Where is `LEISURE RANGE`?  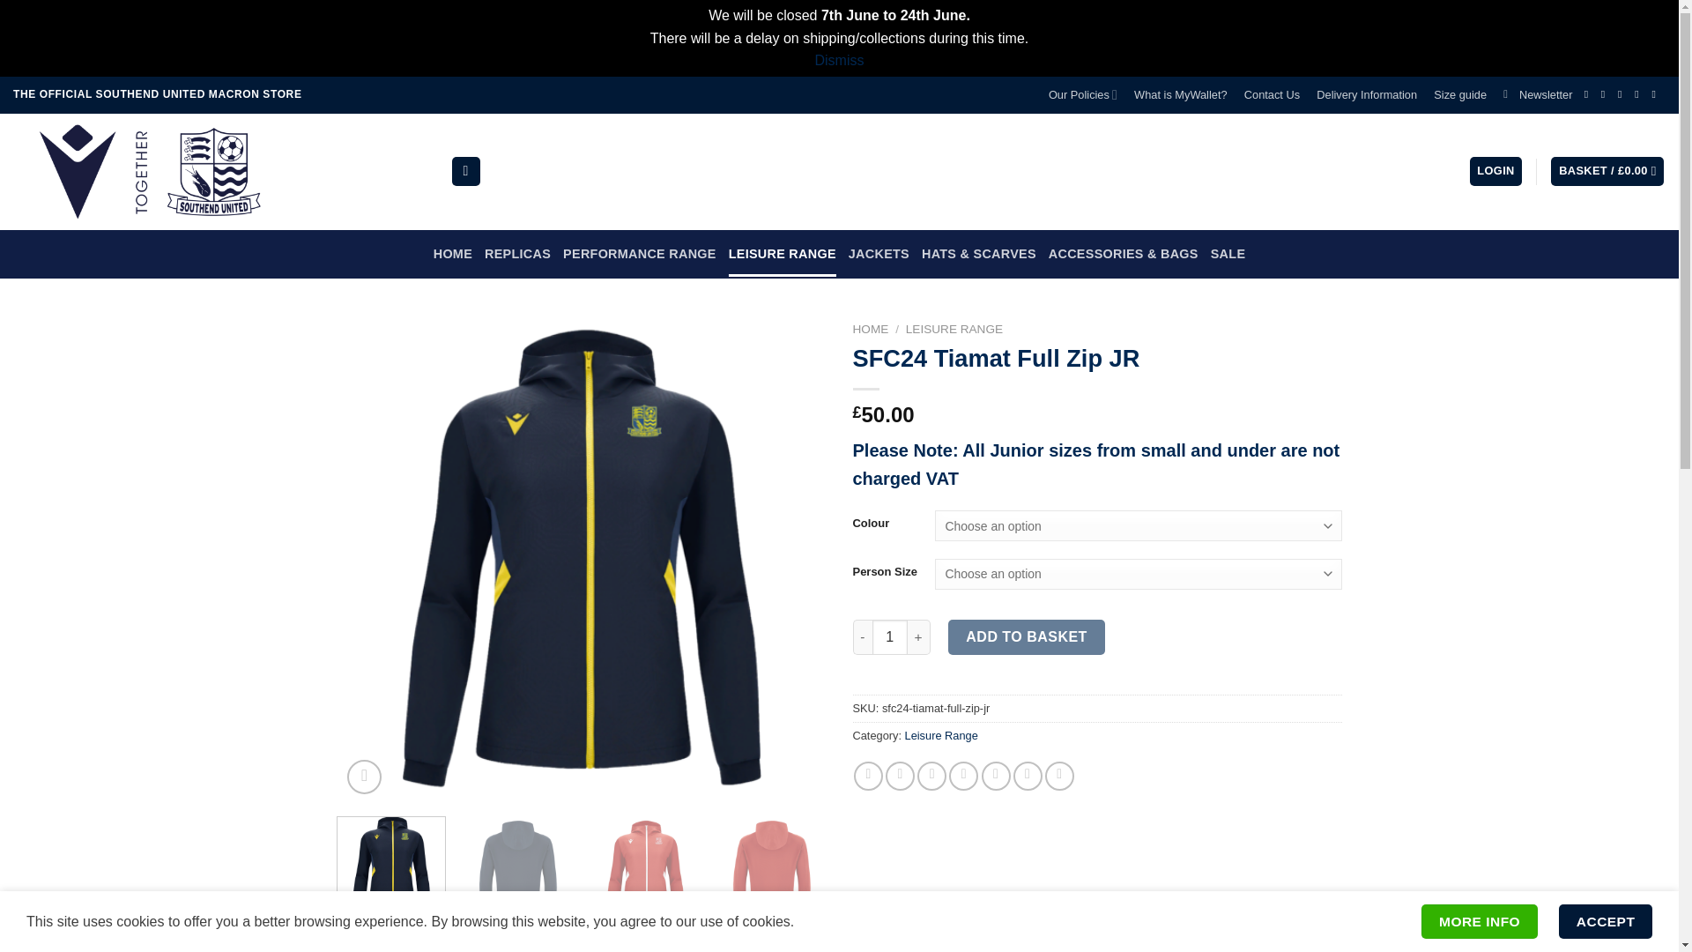
LEISURE RANGE is located at coordinates (783, 254).